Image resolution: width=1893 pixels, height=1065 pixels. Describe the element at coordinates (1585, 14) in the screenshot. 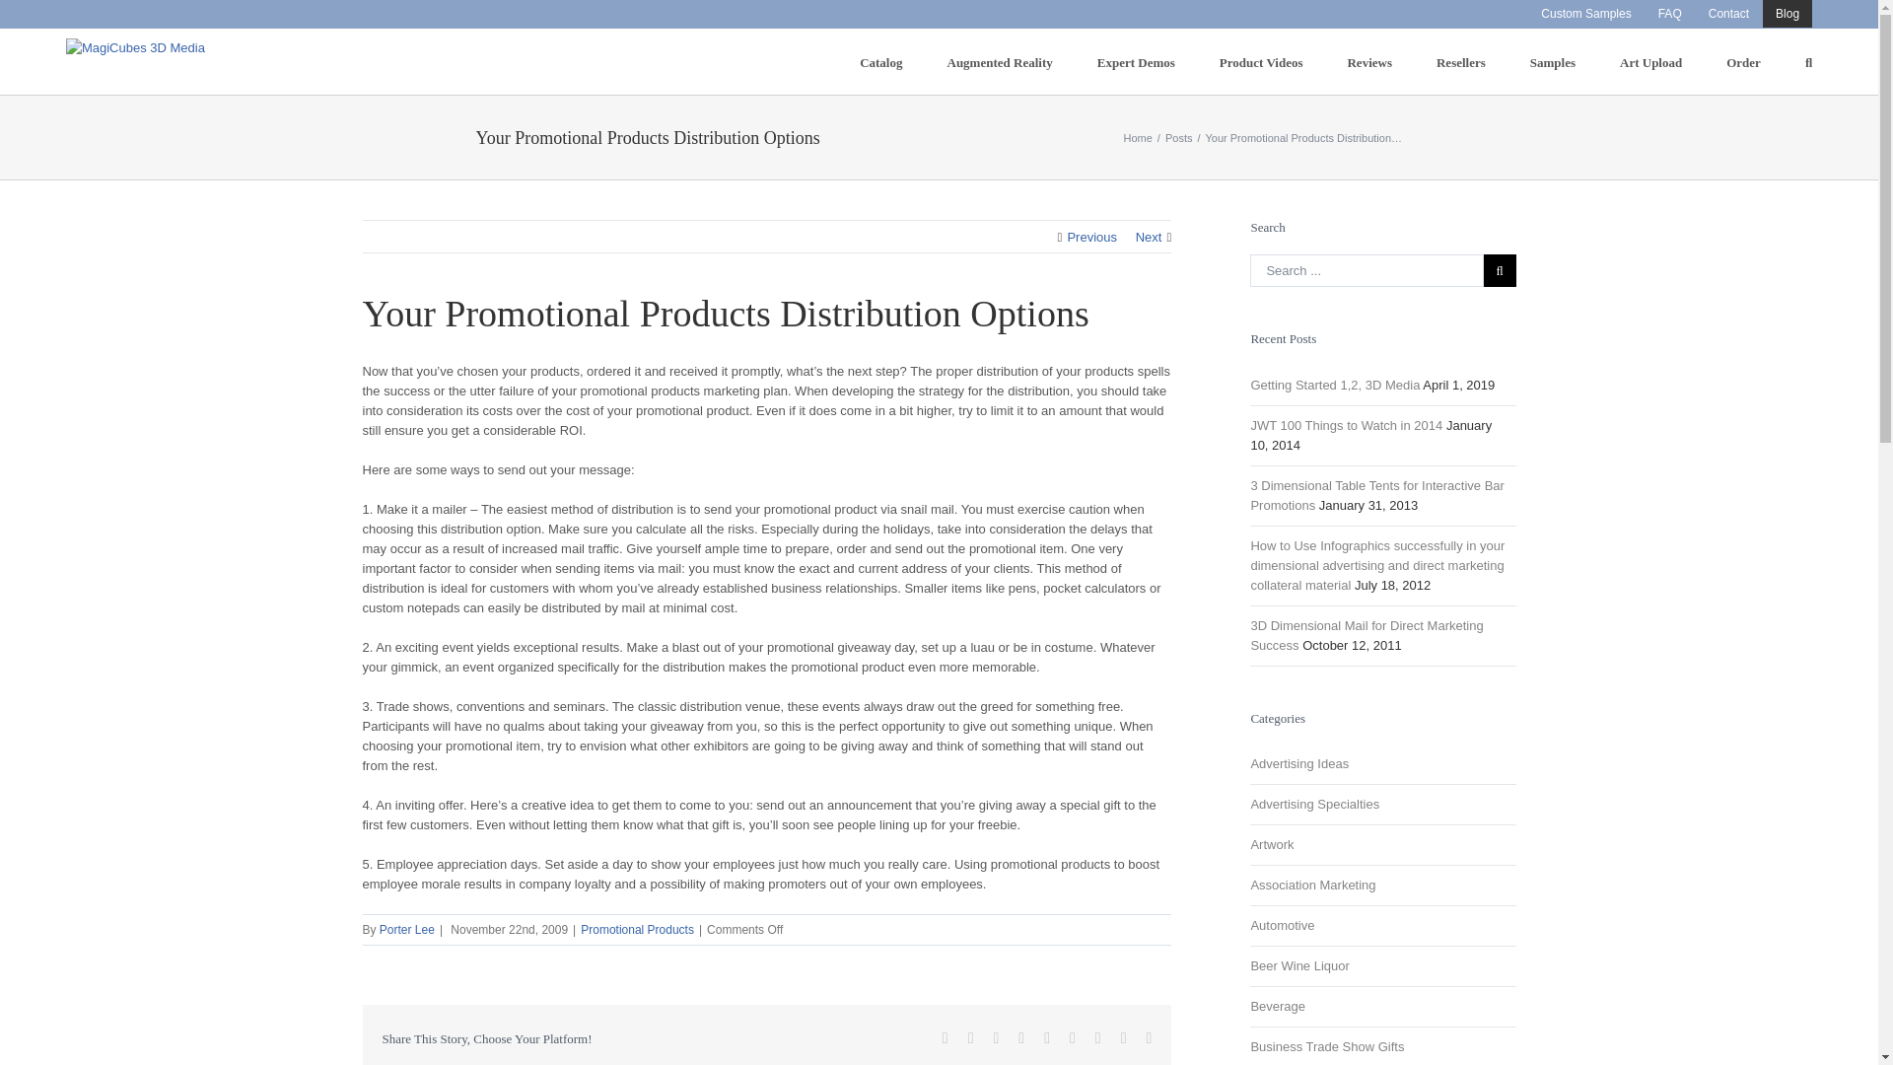

I see `Custom Samples` at that location.